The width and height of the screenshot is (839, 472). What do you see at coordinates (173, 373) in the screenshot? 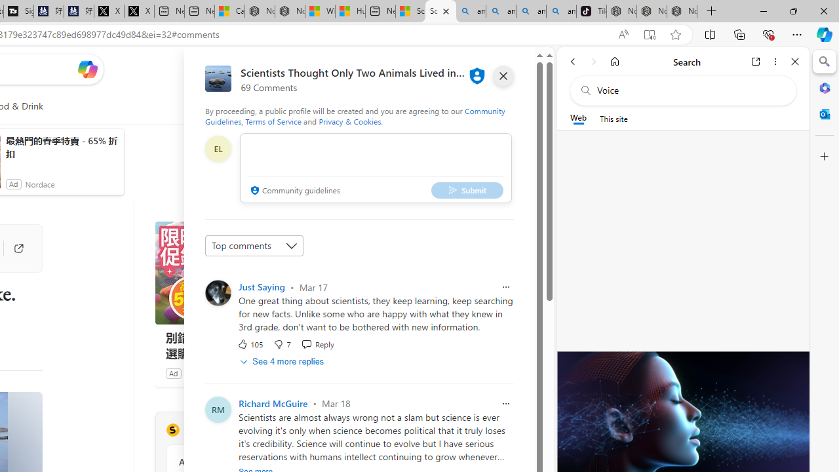
I see `Ad` at bounding box center [173, 373].